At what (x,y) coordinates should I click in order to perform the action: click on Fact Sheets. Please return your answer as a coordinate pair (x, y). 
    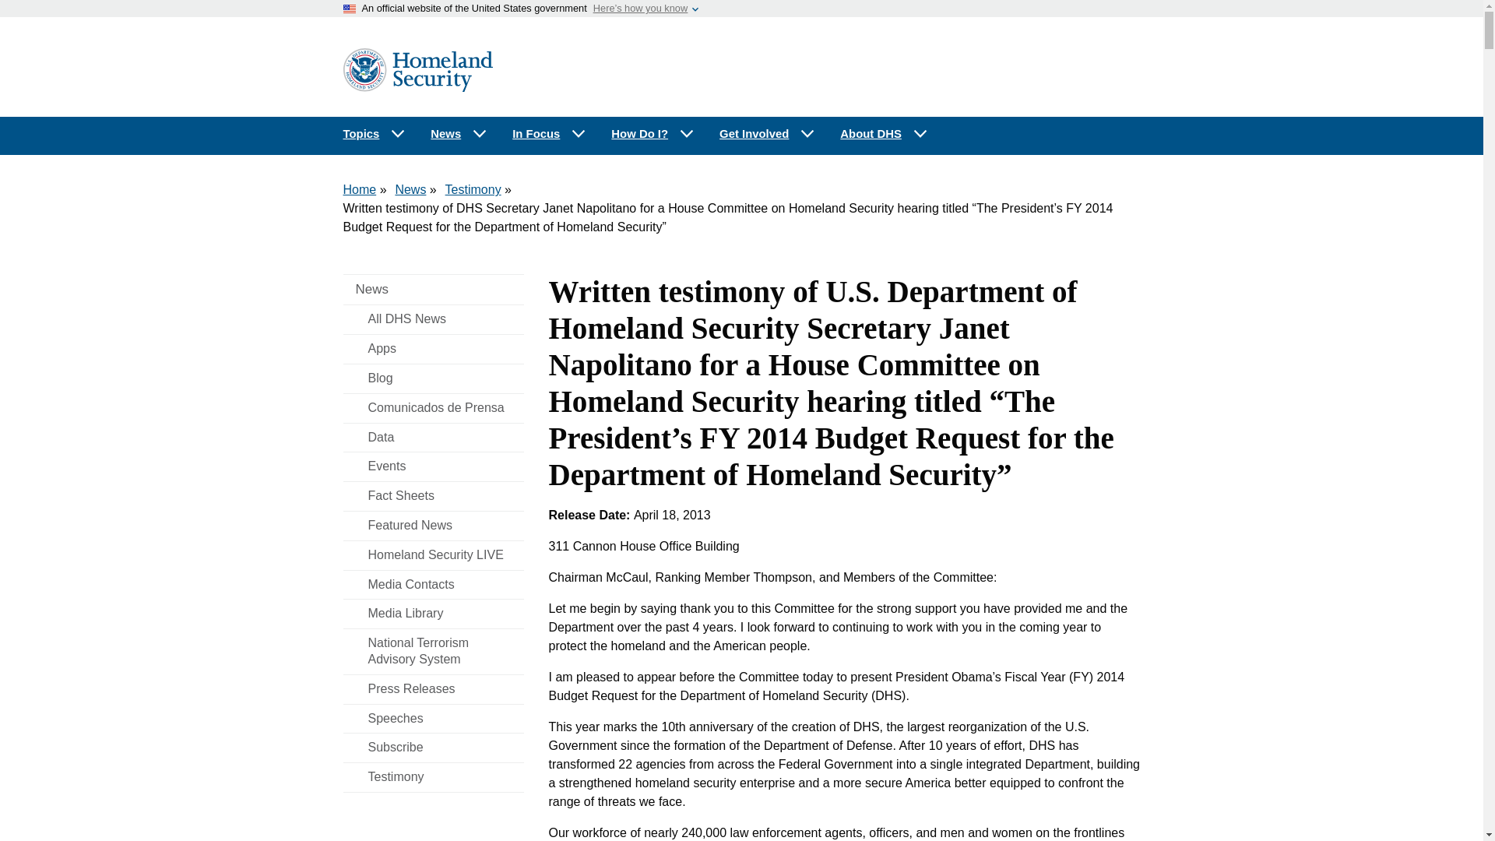
    Looking at the image, I should click on (433, 495).